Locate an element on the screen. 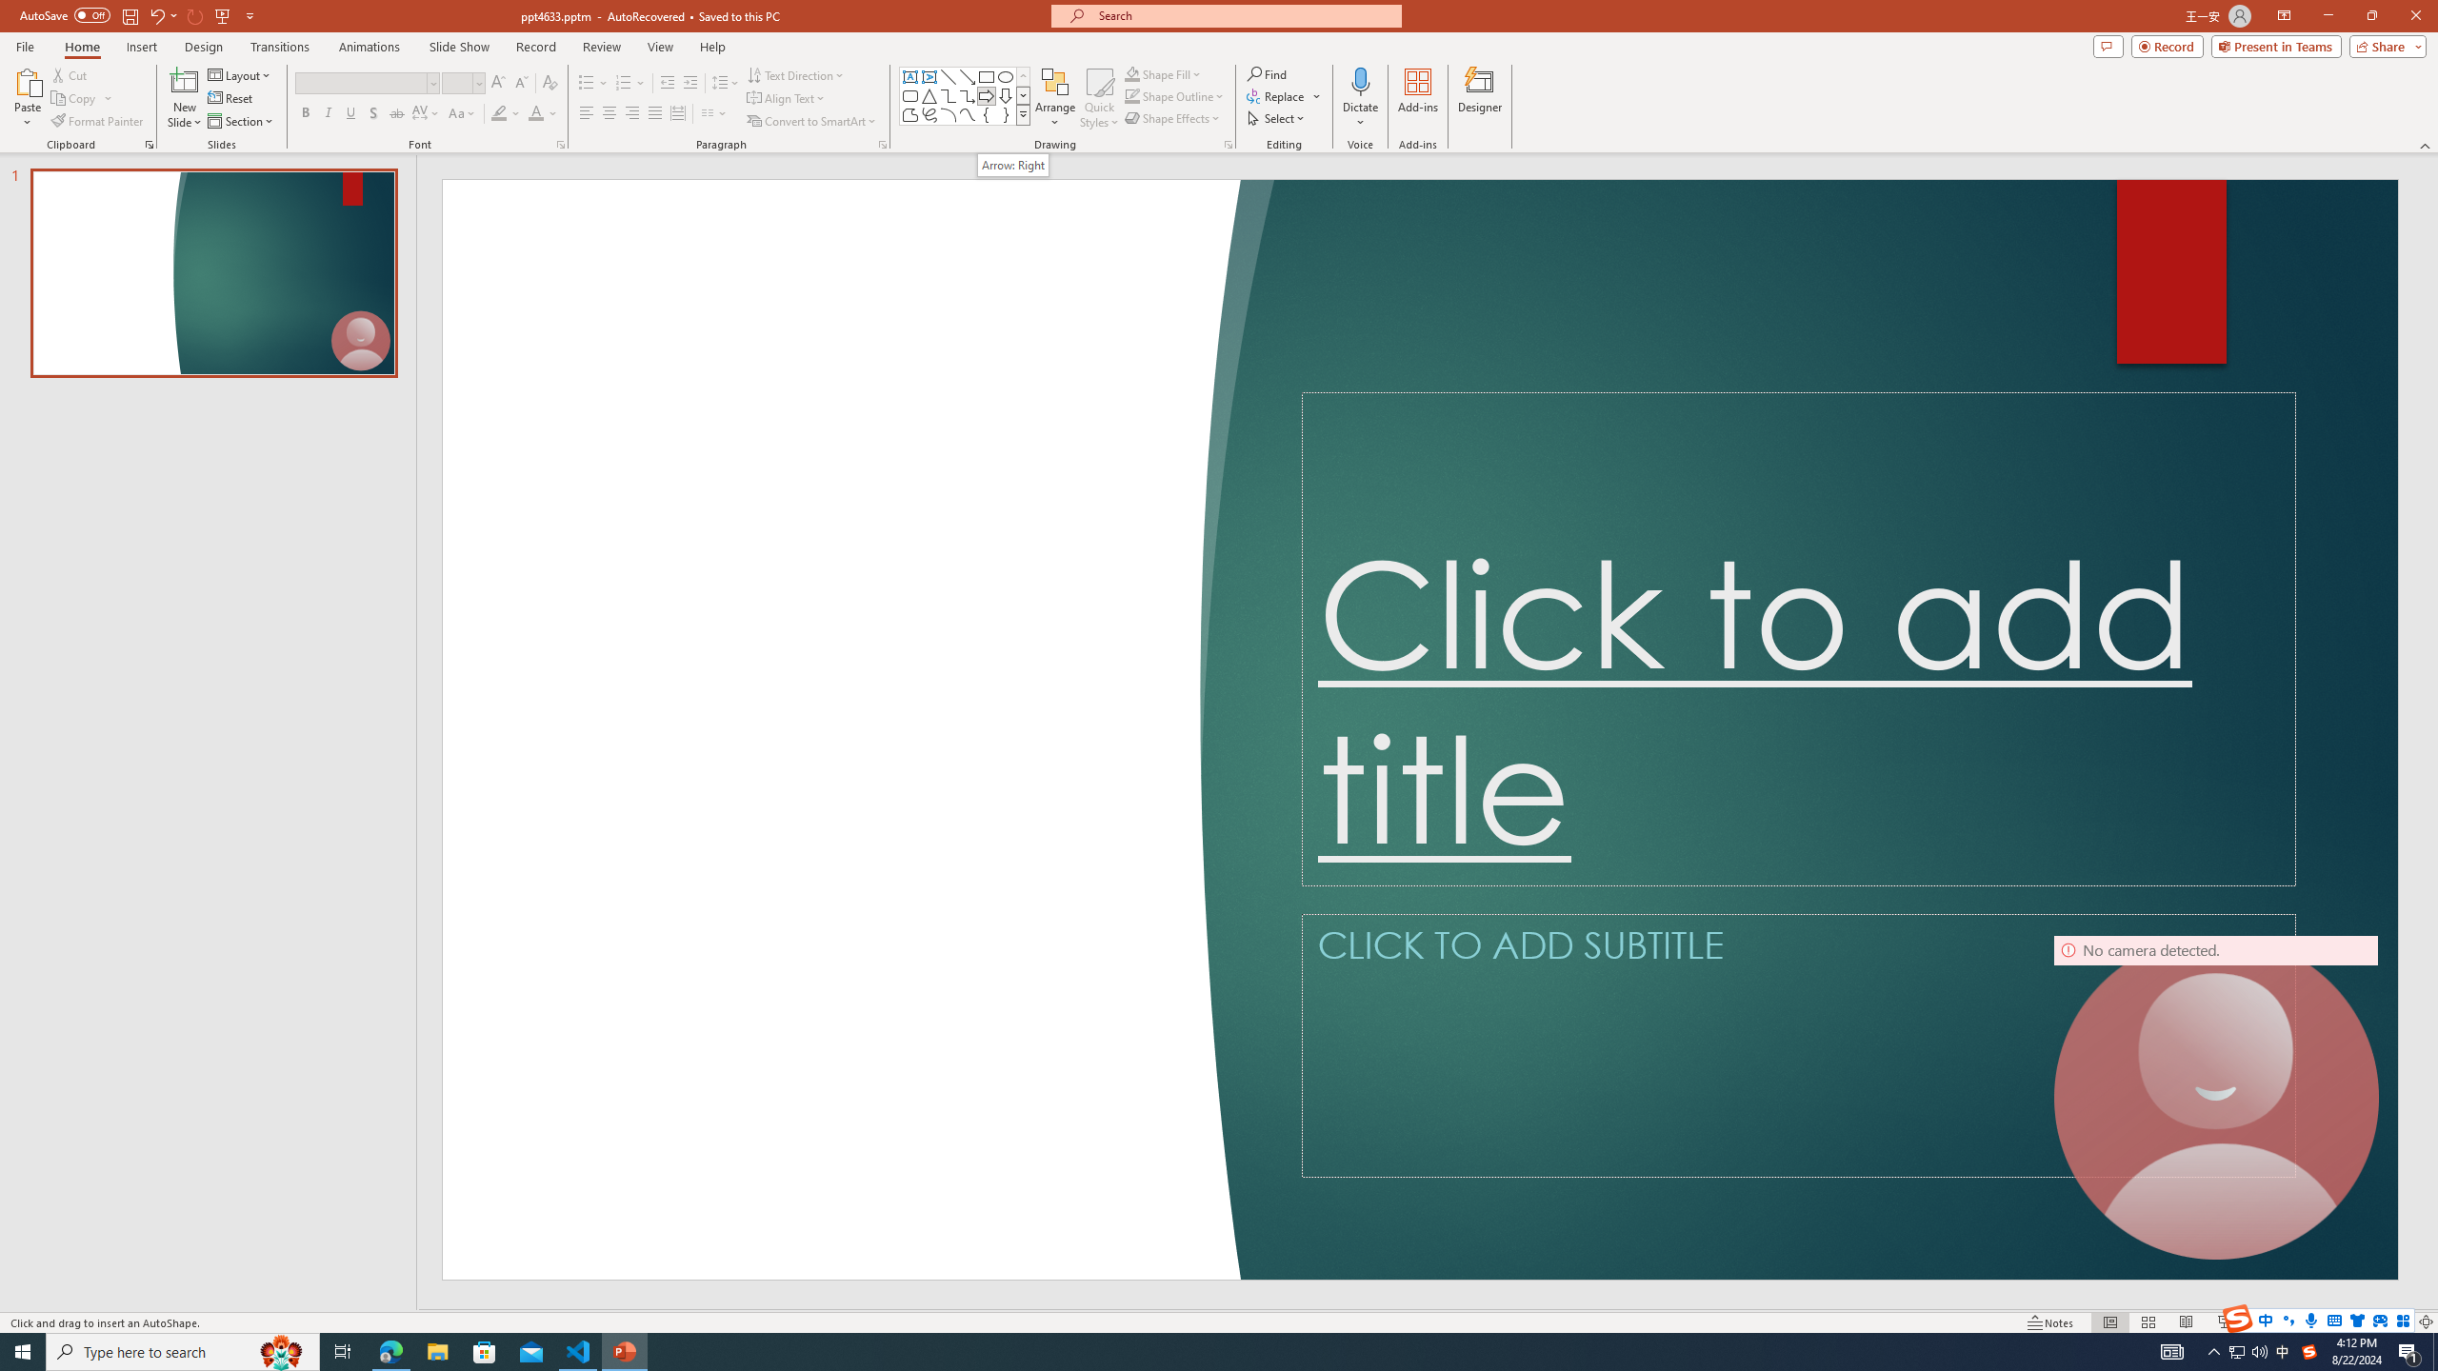 This screenshot has width=2438, height=1371. Columns is located at coordinates (714, 114).